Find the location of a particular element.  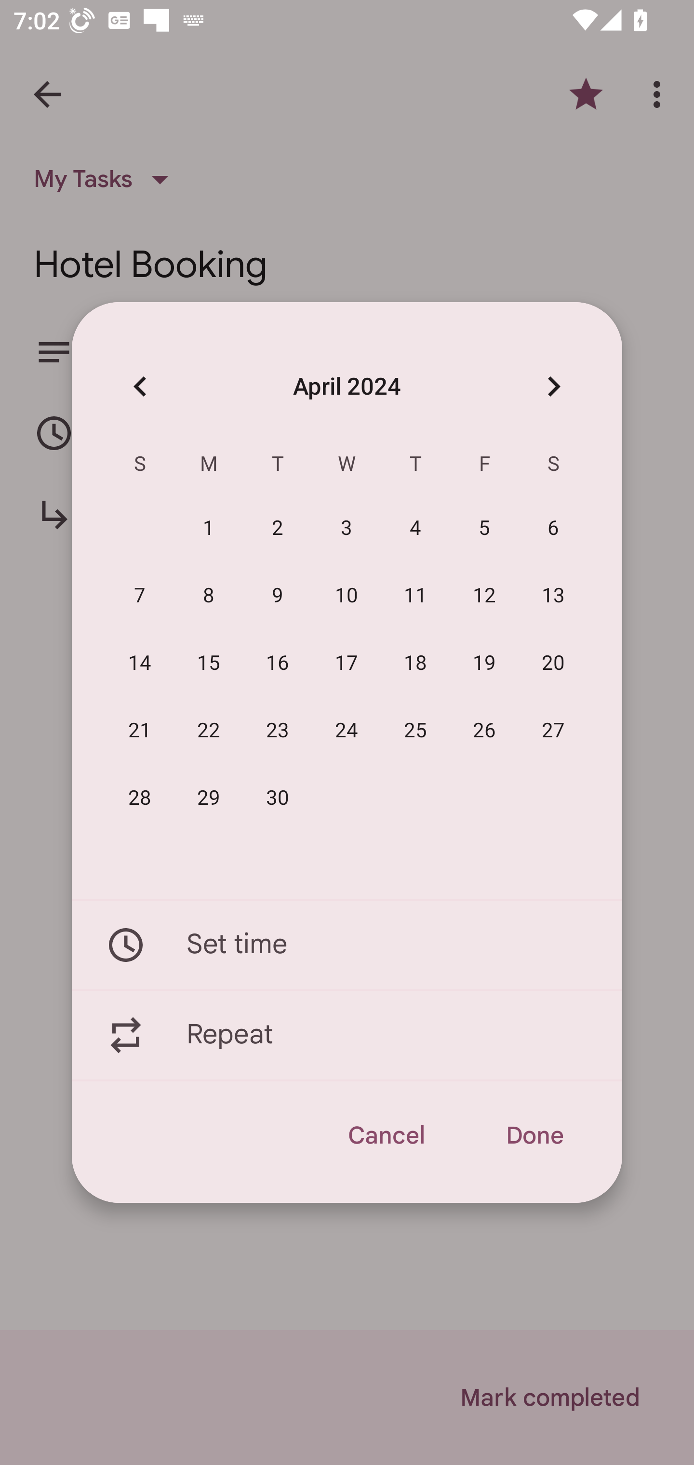

20 20 April 2024 is located at coordinates (553, 664).